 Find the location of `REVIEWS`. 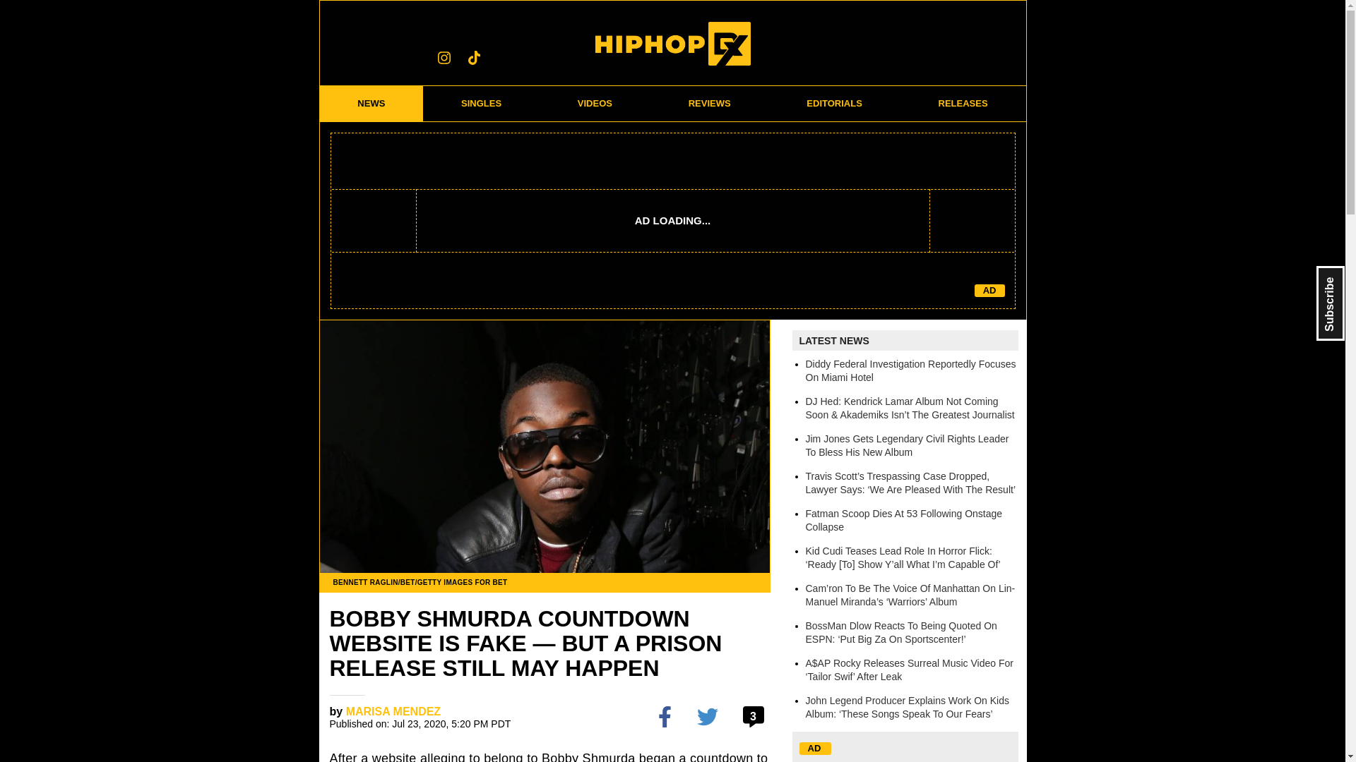

REVIEWS is located at coordinates (709, 103).